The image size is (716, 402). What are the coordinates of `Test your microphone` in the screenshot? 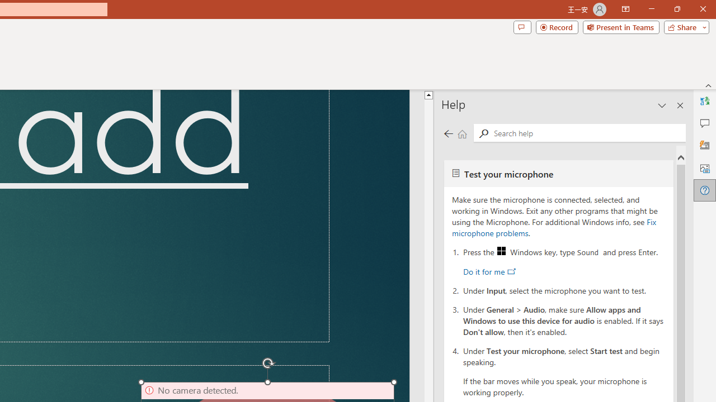 It's located at (558, 173).